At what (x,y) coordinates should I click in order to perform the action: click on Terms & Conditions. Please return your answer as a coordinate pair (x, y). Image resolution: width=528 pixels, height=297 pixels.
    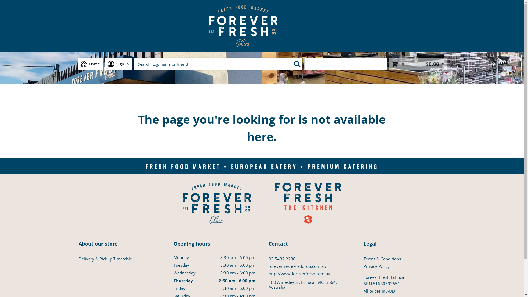
    Looking at the image, I should click on (405, 258).